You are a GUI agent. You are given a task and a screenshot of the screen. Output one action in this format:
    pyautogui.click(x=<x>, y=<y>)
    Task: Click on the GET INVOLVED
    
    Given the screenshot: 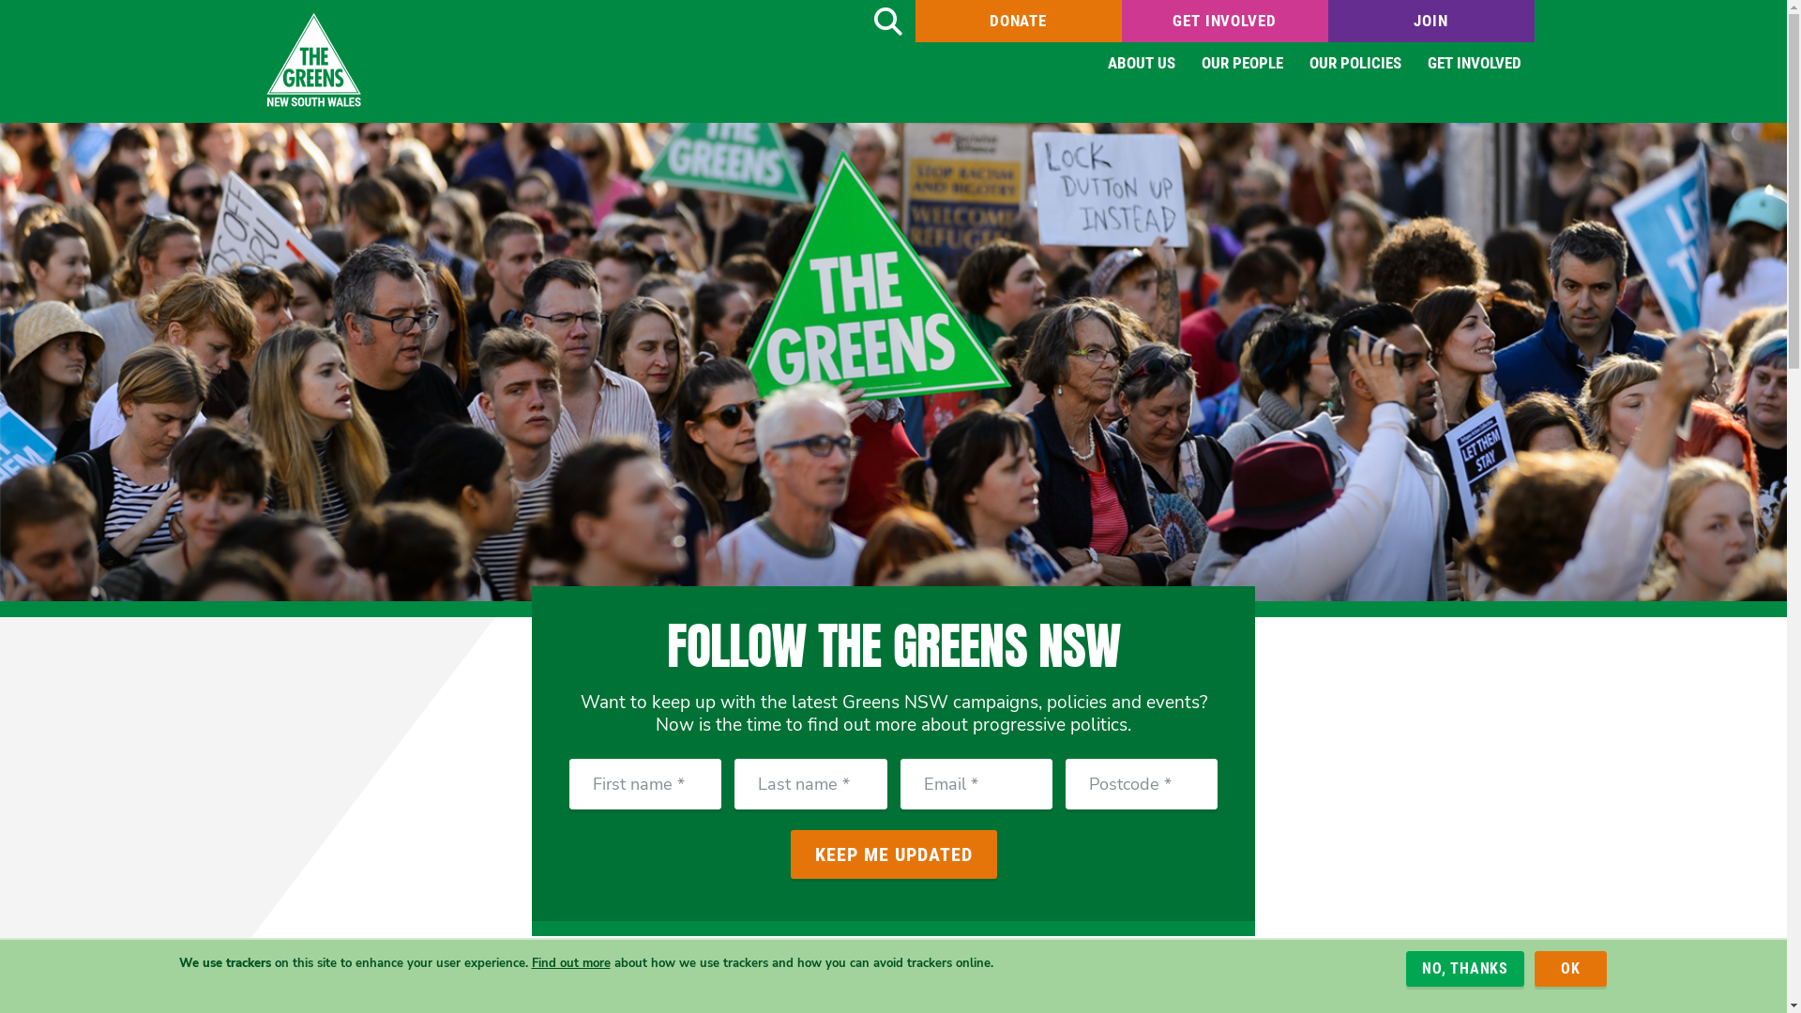 What is the action you would take?
    pyautogui.click(x=1225, y=21)
    